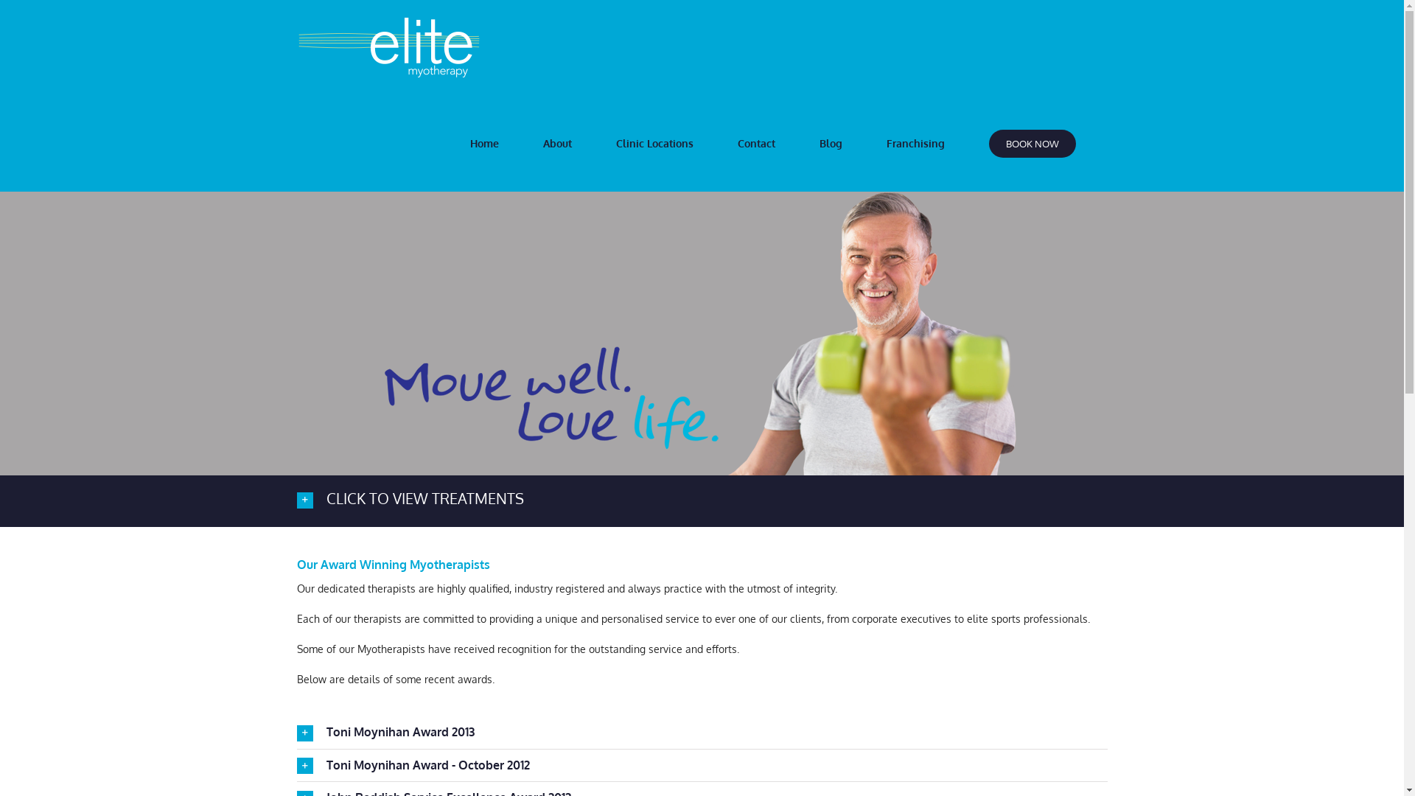  Describe the element at coordinates (702, 766) in the screenshot. I see `Toni Moynihan Award - October 2012` at that location.